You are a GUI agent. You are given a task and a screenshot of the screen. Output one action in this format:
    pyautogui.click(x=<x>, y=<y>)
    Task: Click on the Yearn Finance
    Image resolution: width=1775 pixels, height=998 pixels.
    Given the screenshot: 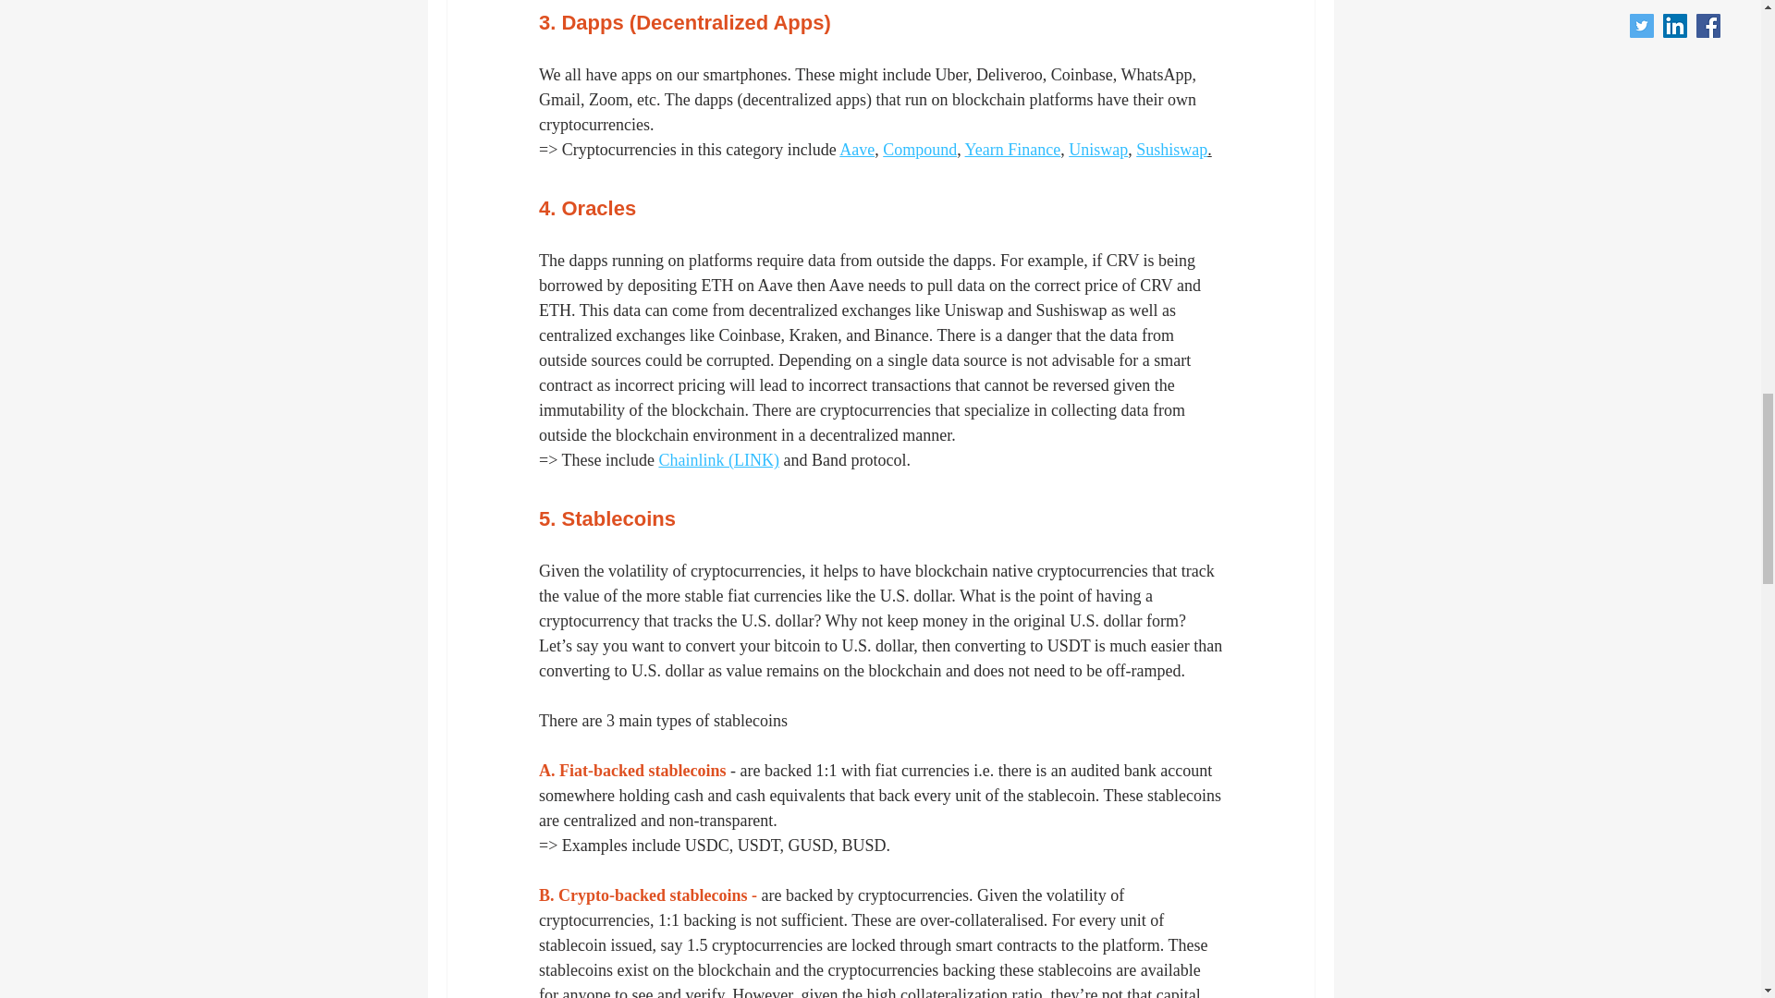 What is the action you would take?
    pyautogui.click(x=1011, y=150)
    